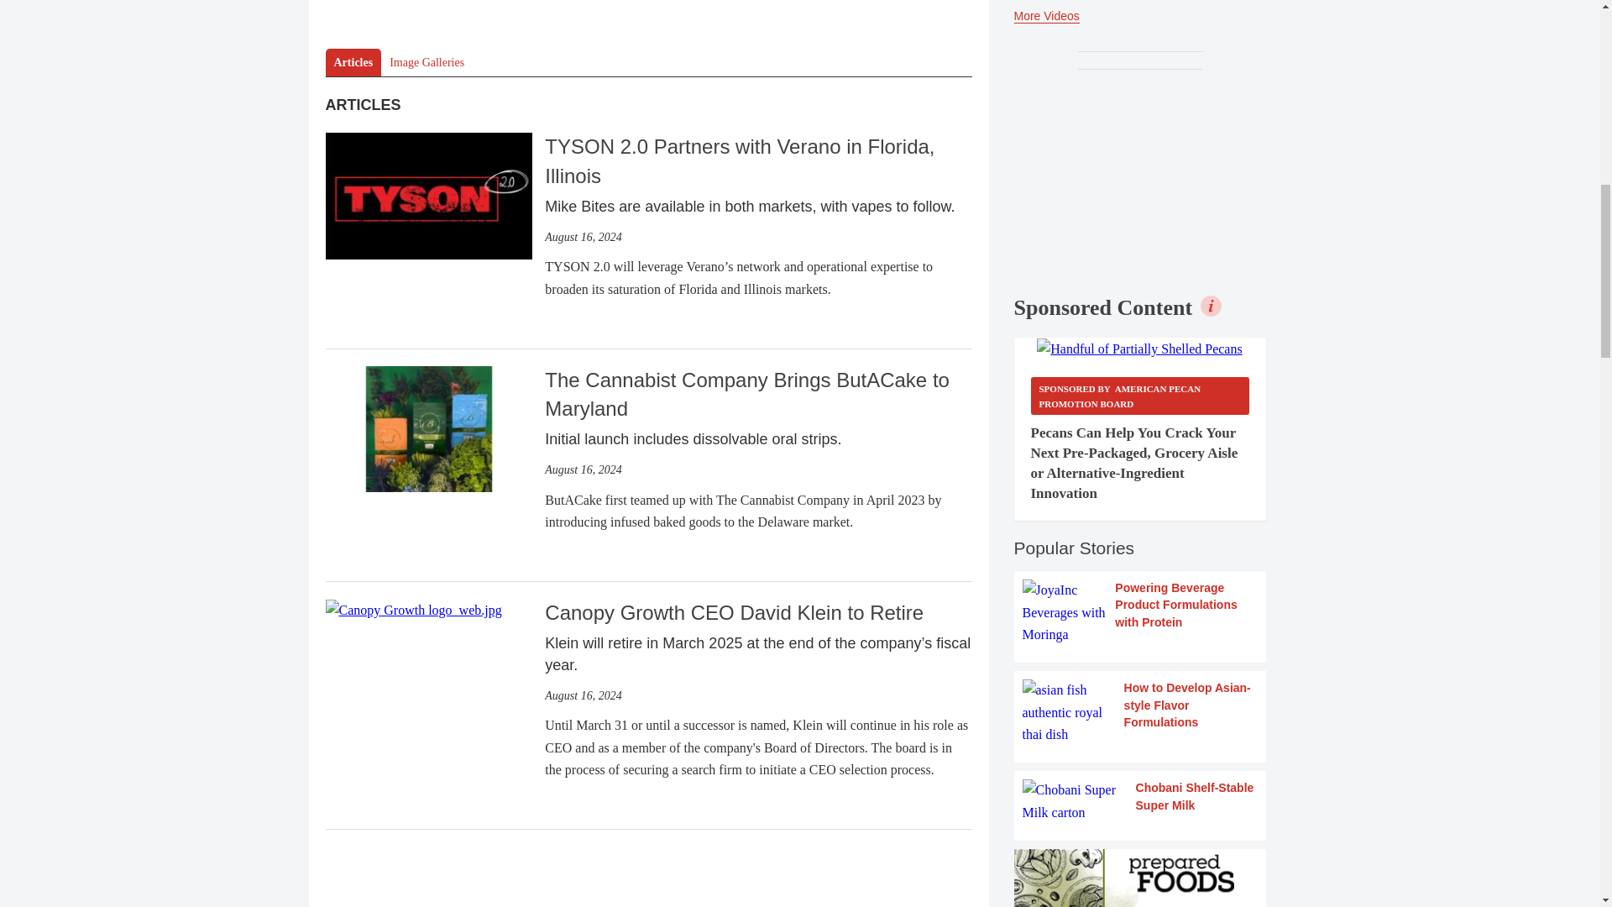 The image size is (1612, 907). What do you see at coordinates (648, 3) in the screenshot?
I see `Interaction questions` at bounding box center [648, 3].